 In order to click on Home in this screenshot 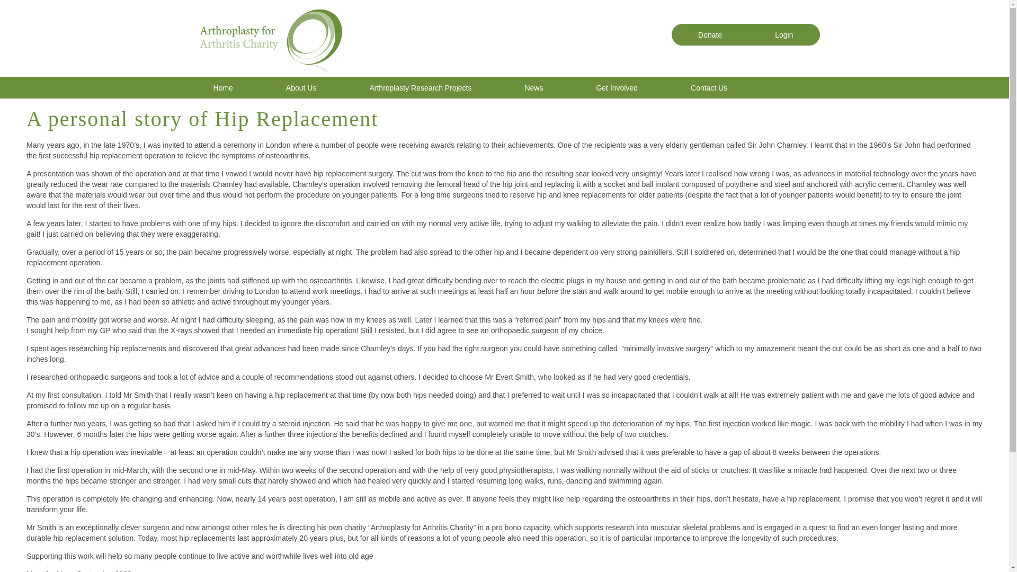, I will do `click(222, 87)`.